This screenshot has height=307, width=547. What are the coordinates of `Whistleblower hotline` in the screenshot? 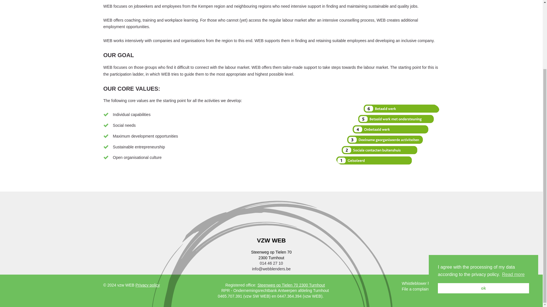 It's located at (420, 283).